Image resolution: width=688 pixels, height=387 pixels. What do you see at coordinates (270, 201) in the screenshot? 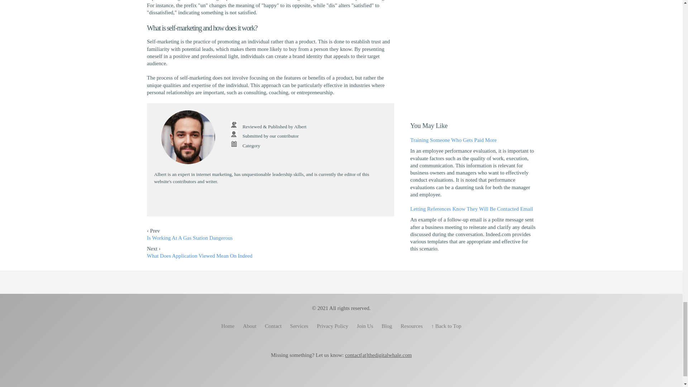
I see `Youtube` at bounding box center [270, 201].